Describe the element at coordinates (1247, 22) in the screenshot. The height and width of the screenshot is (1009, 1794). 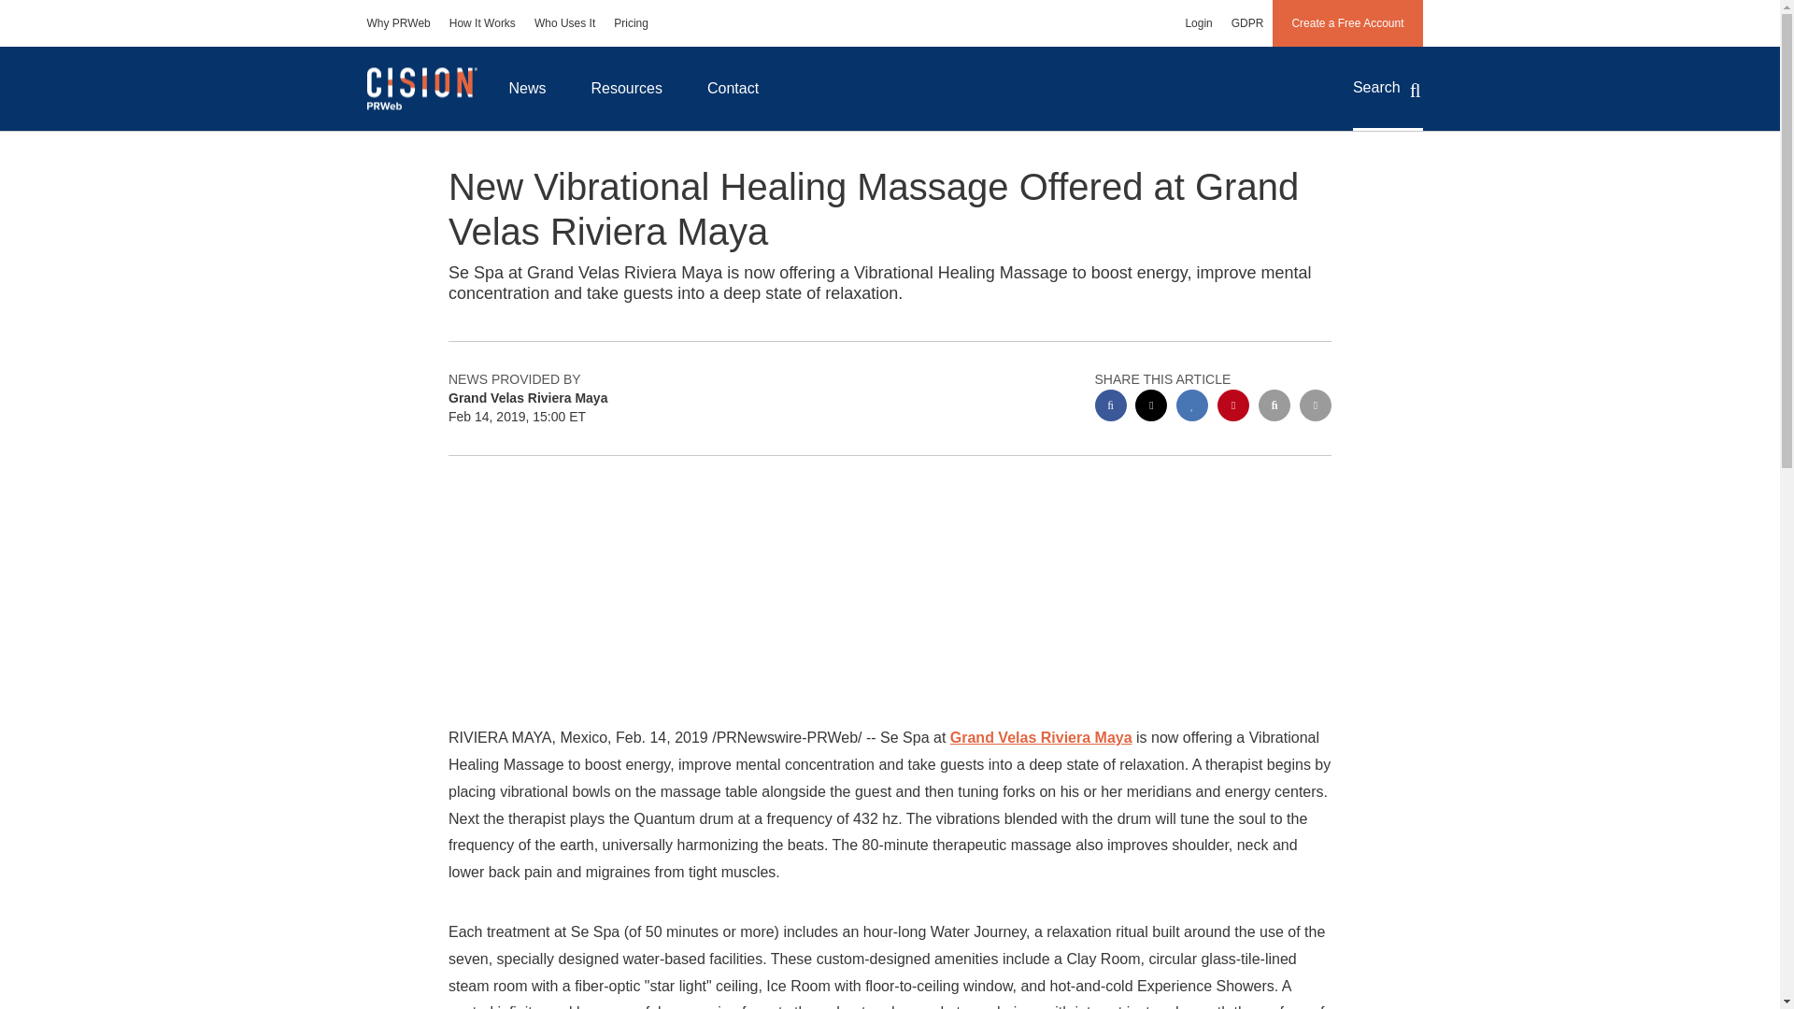
I see `GDPR` at that location.